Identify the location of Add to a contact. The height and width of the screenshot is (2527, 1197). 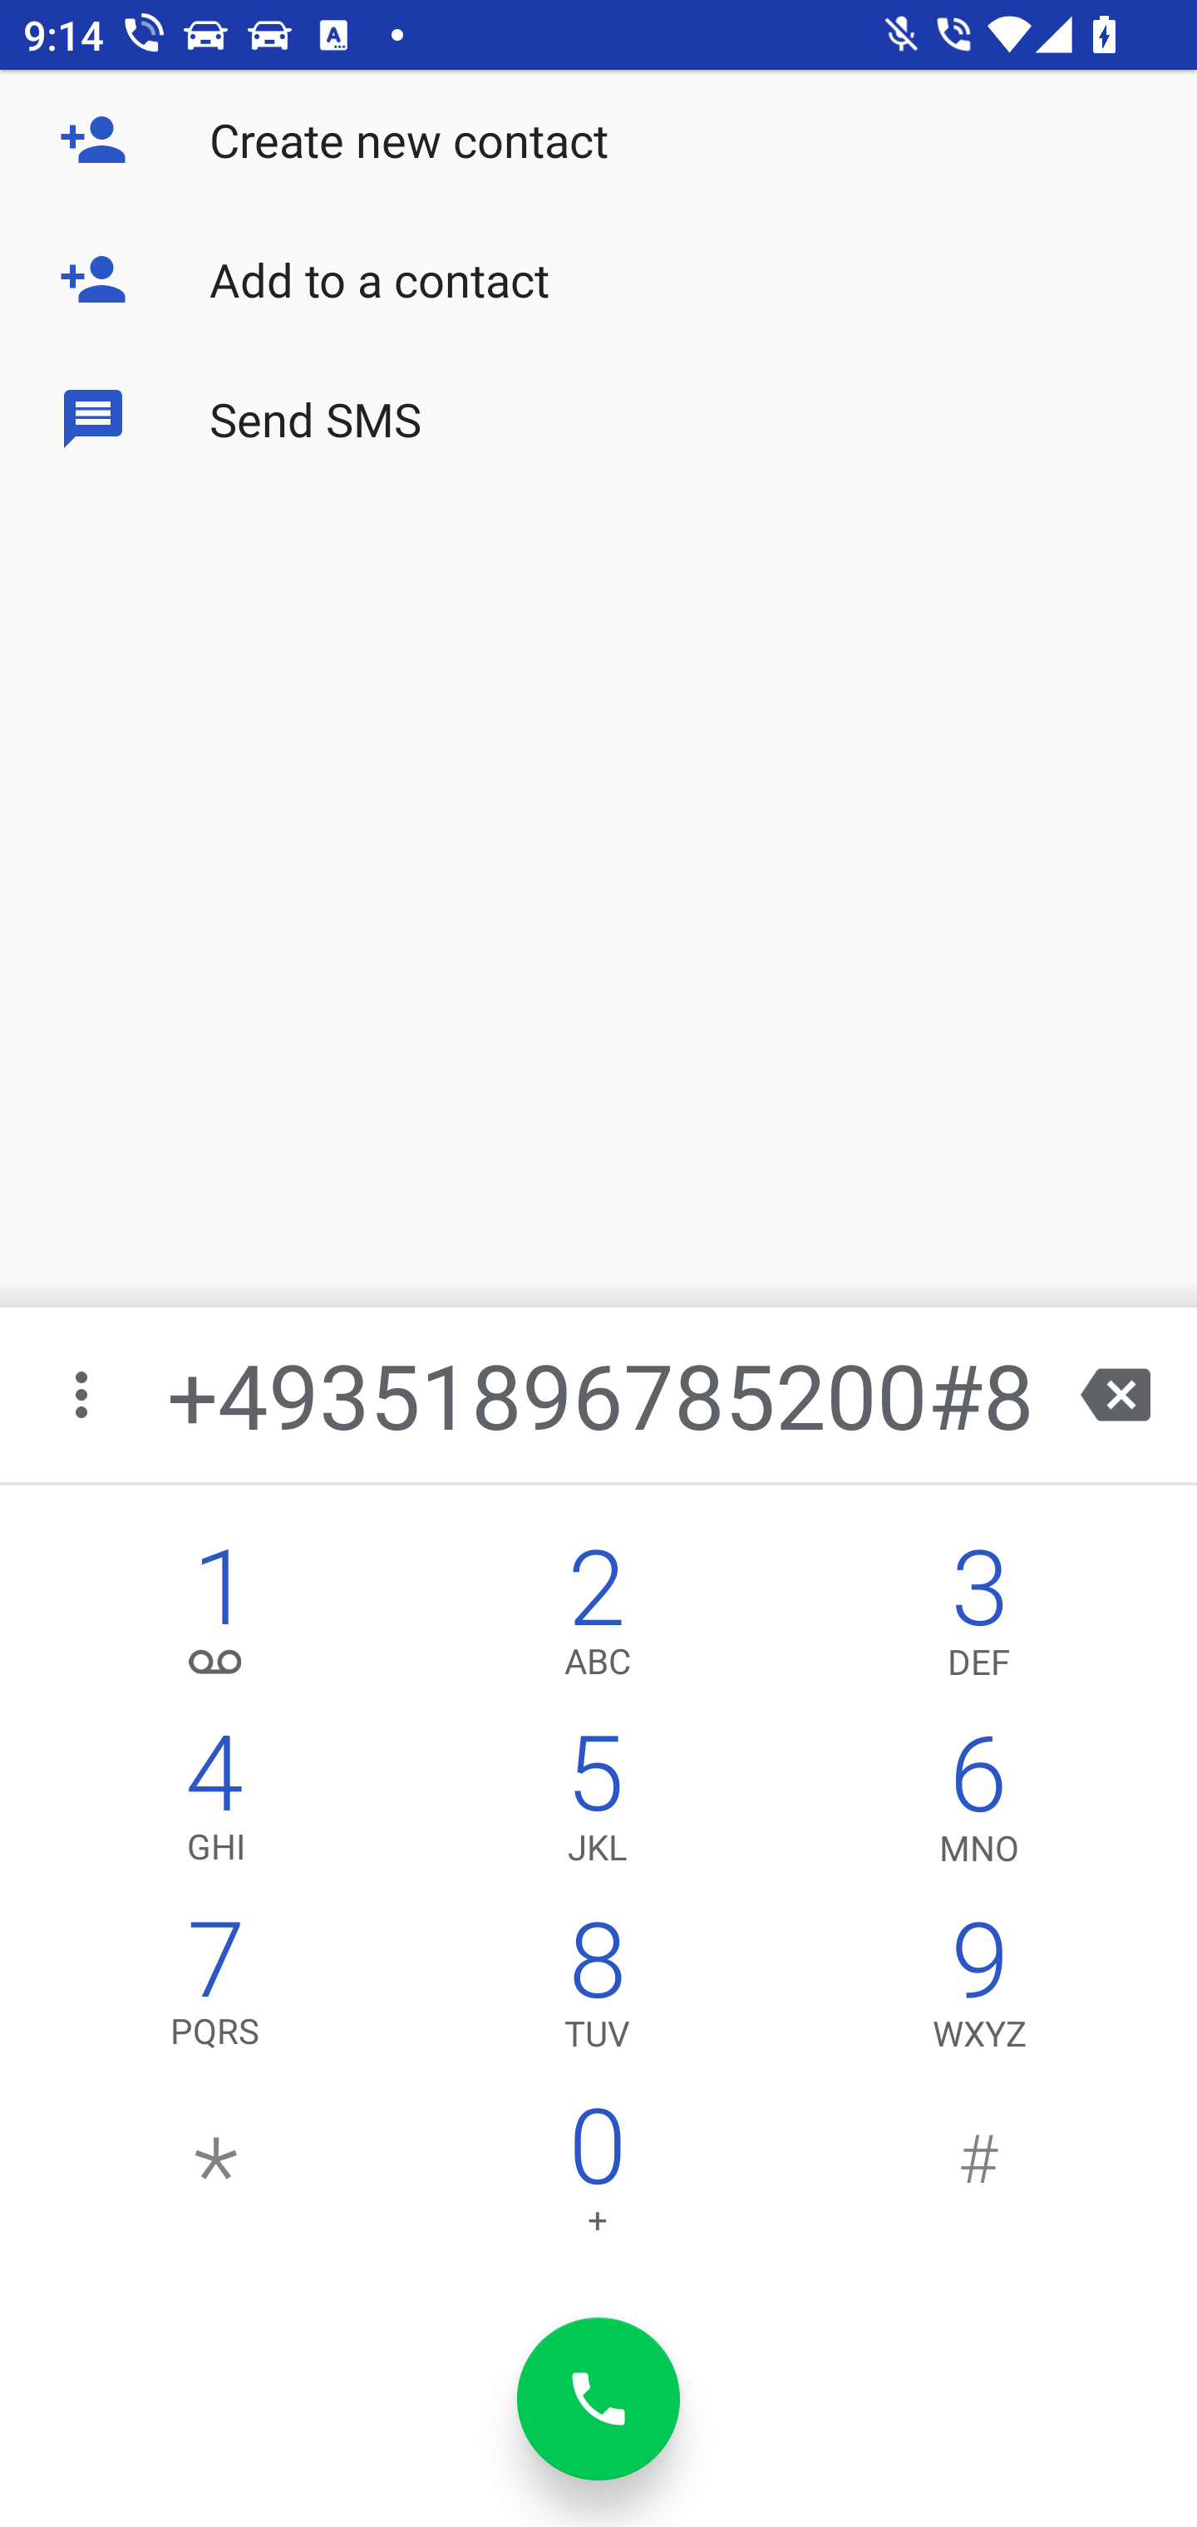
(598, 279).